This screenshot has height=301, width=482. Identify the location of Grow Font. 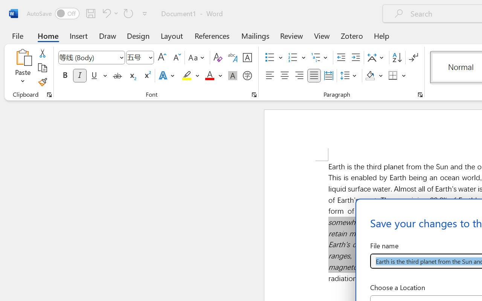
(162, 58).